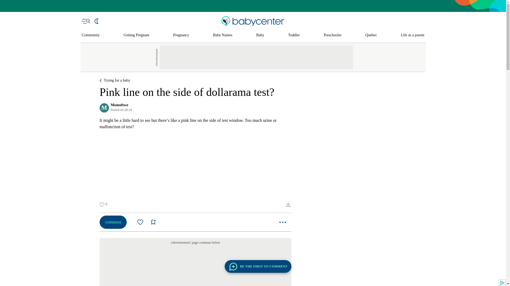 Image resolution: width=510 pixels, height=286 pixels. Describe the element at coordinates (136, 35) in the screenshot. I see `Getting Pregnant` at that location.